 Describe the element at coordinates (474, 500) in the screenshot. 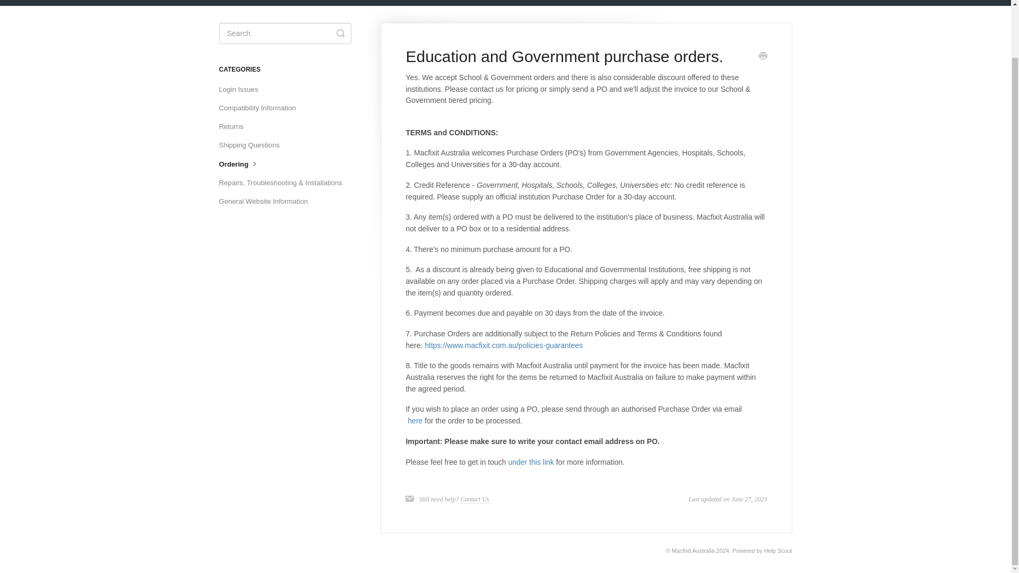

I see `Contact Us` at that location.